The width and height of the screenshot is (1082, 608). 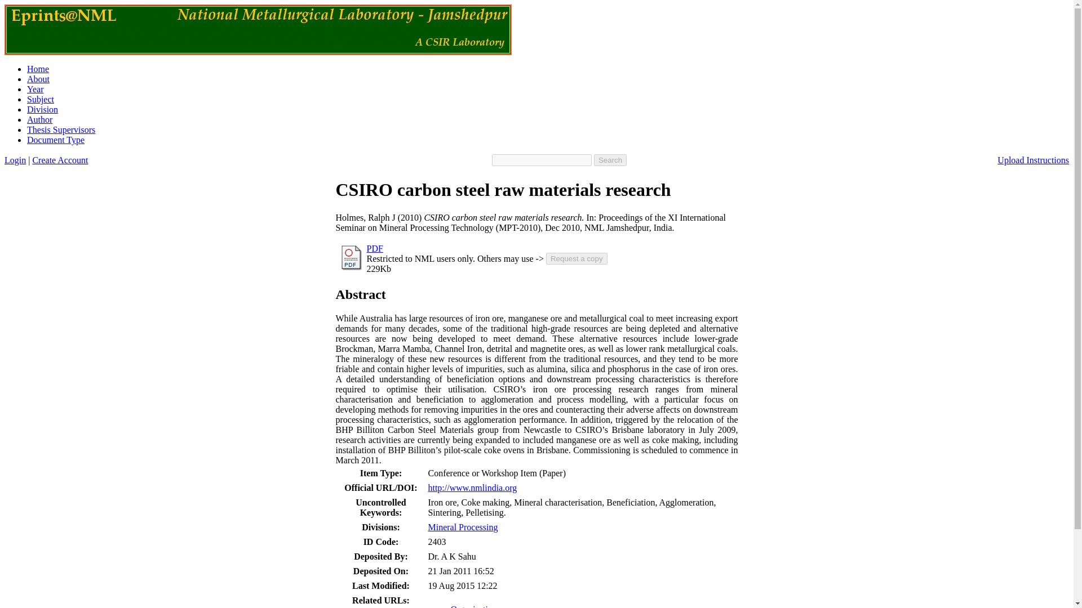 What do you see at coordinates (610, 160) in the screenshot?
I see `Search` at bounding box center [610, 160].